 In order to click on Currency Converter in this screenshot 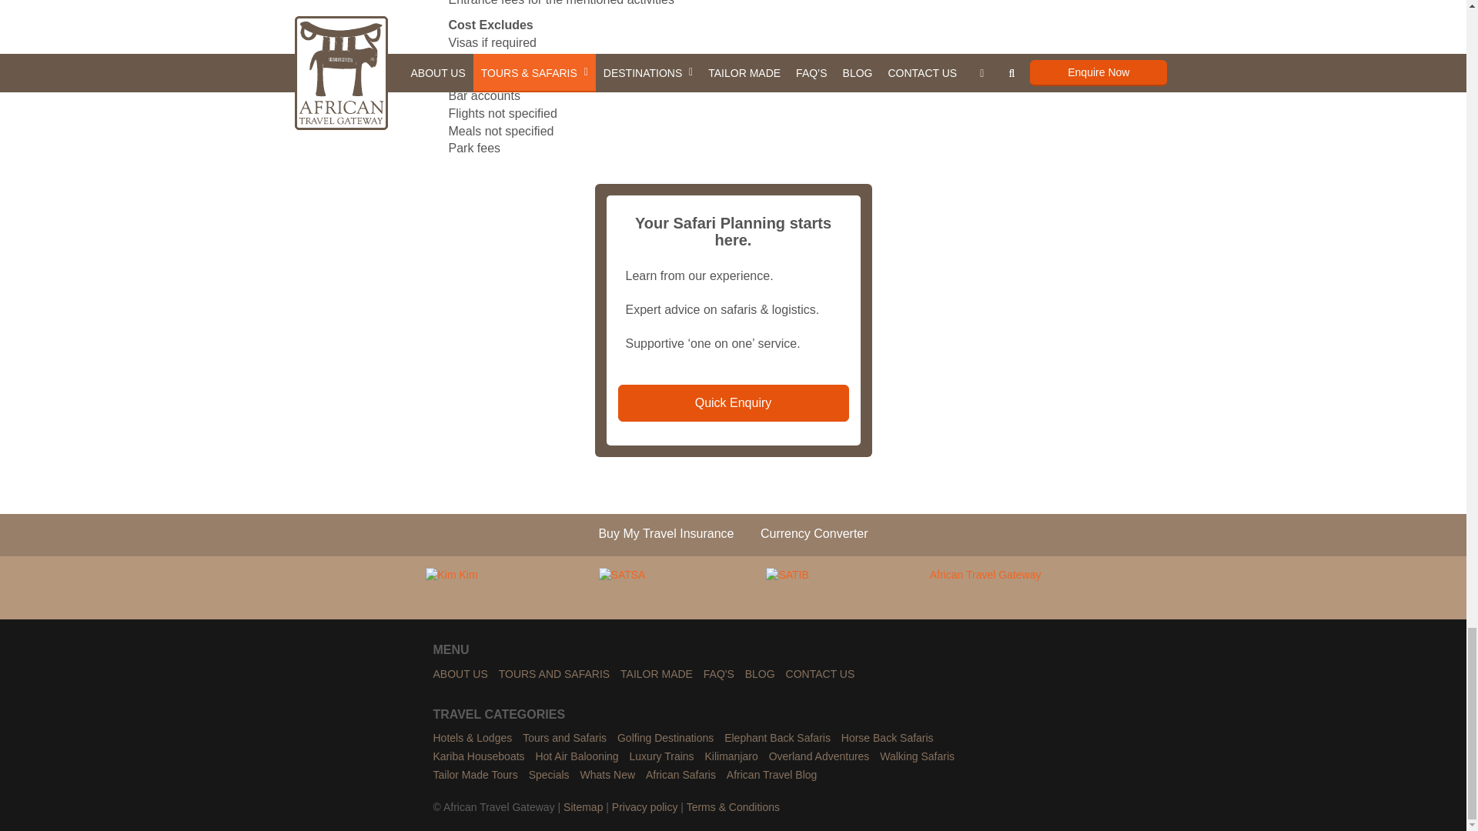, I will do `click(814, 535)`.